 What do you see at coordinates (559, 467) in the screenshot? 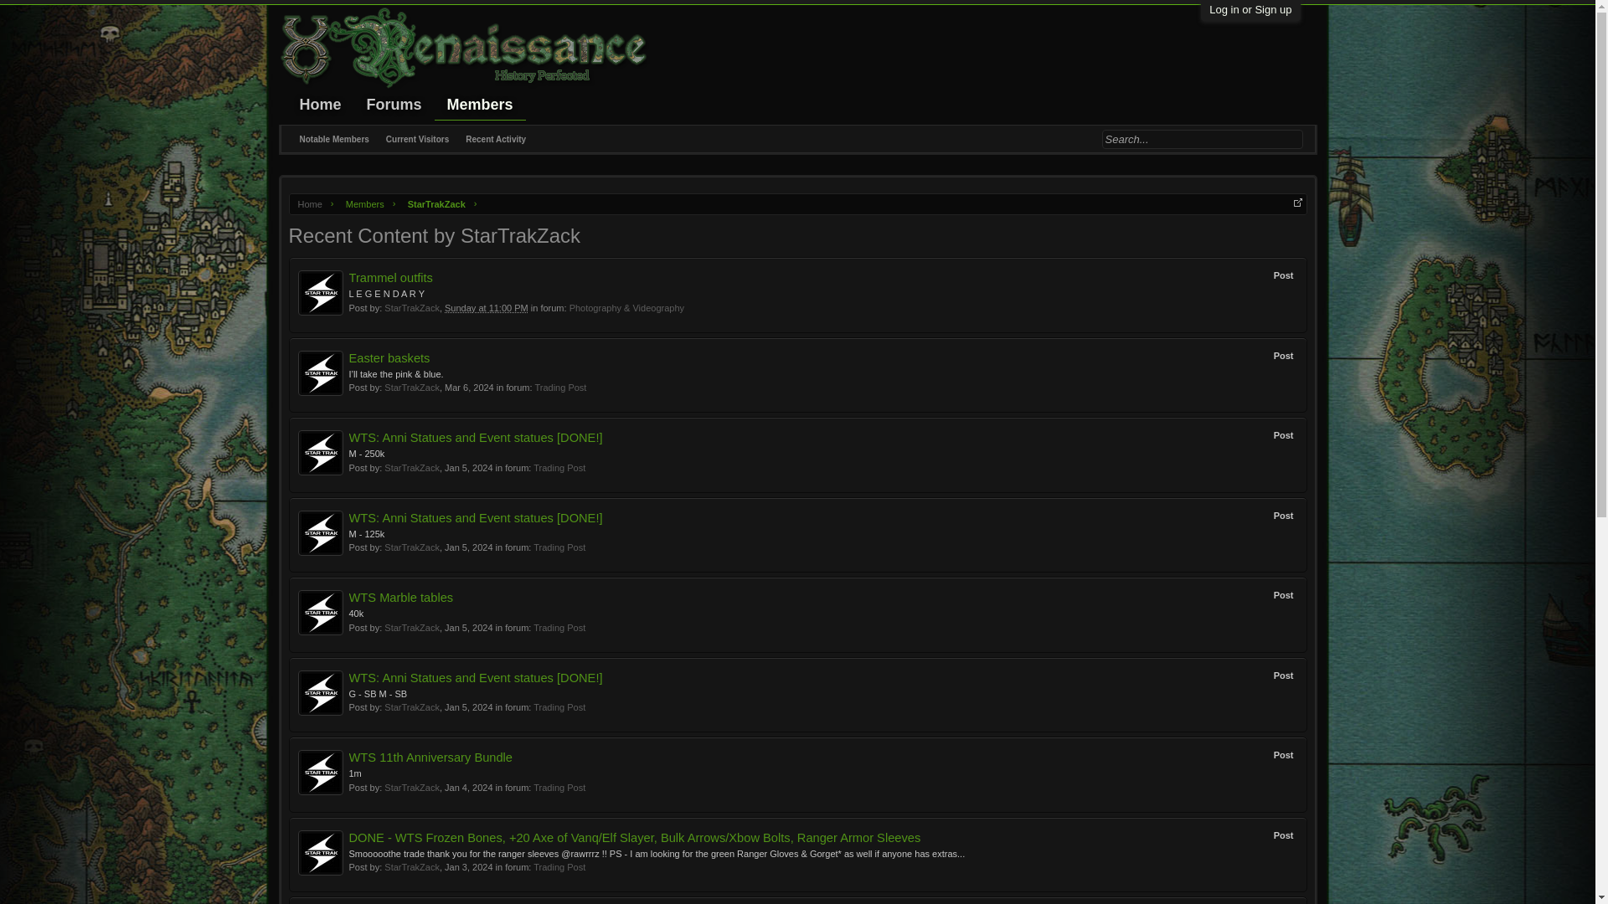
I see `Trading Post` at bounding box center [559, 467].